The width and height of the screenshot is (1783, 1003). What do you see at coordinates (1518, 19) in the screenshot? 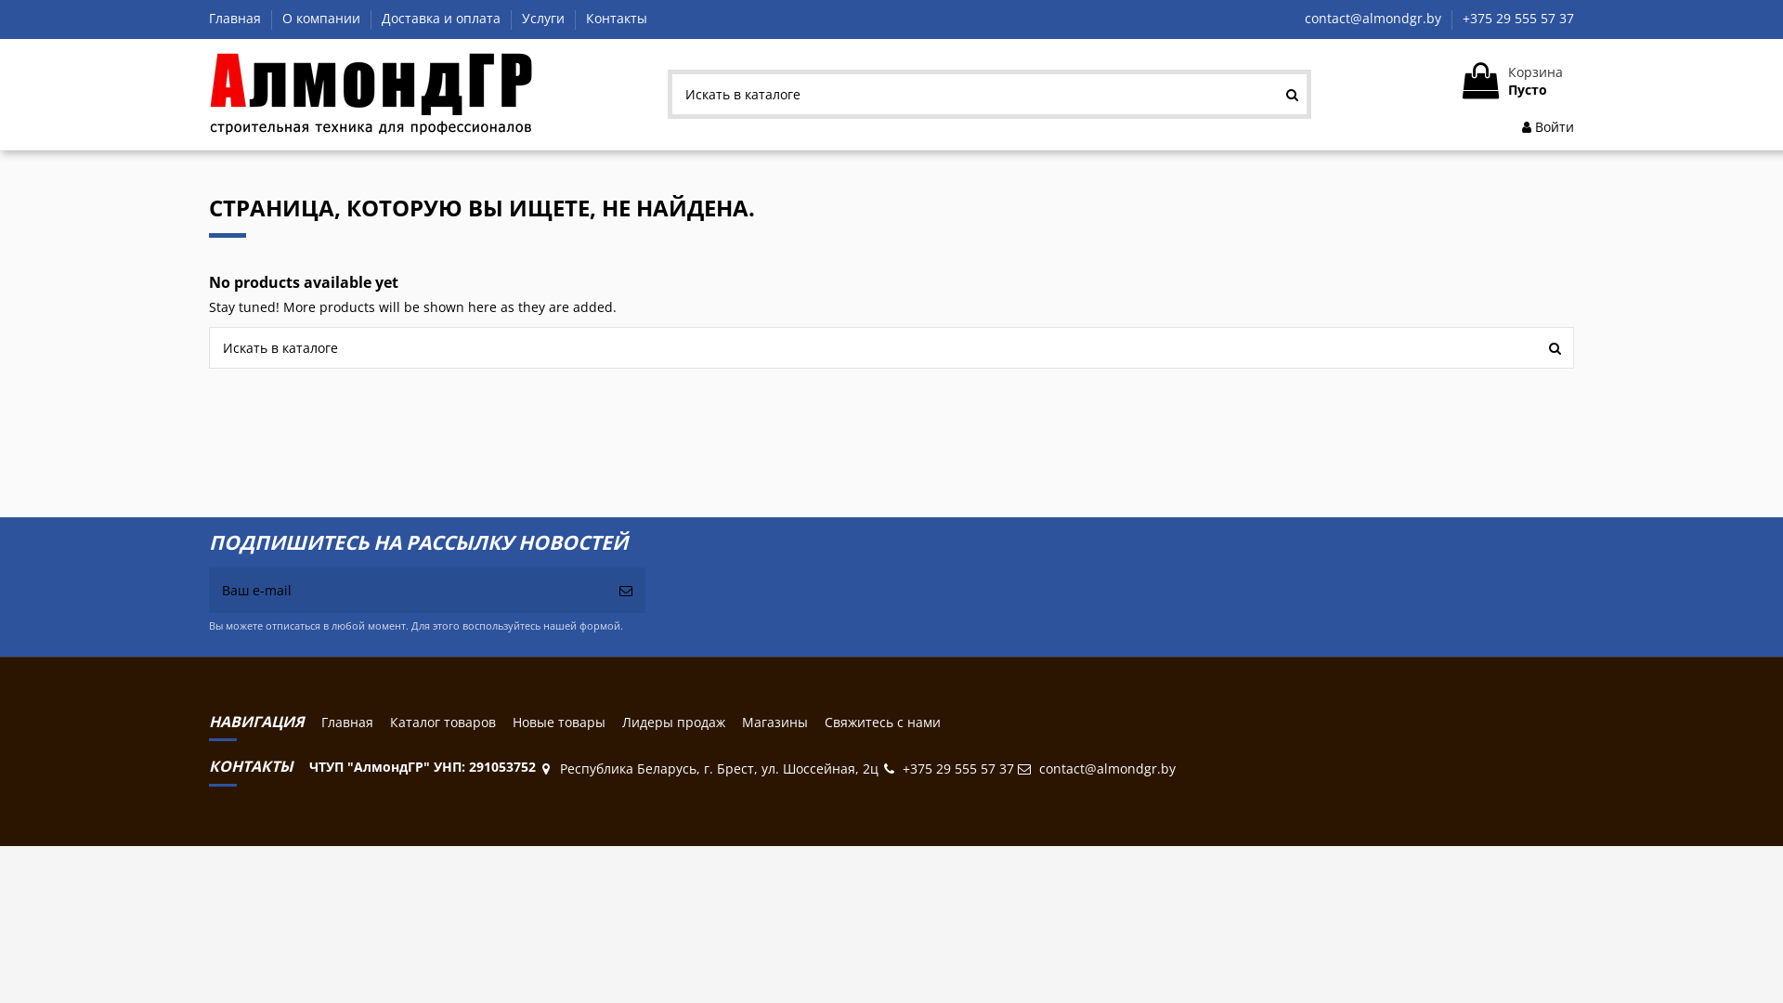
I see `+375 29 555 57 37` at bounding box center [1518, 19].